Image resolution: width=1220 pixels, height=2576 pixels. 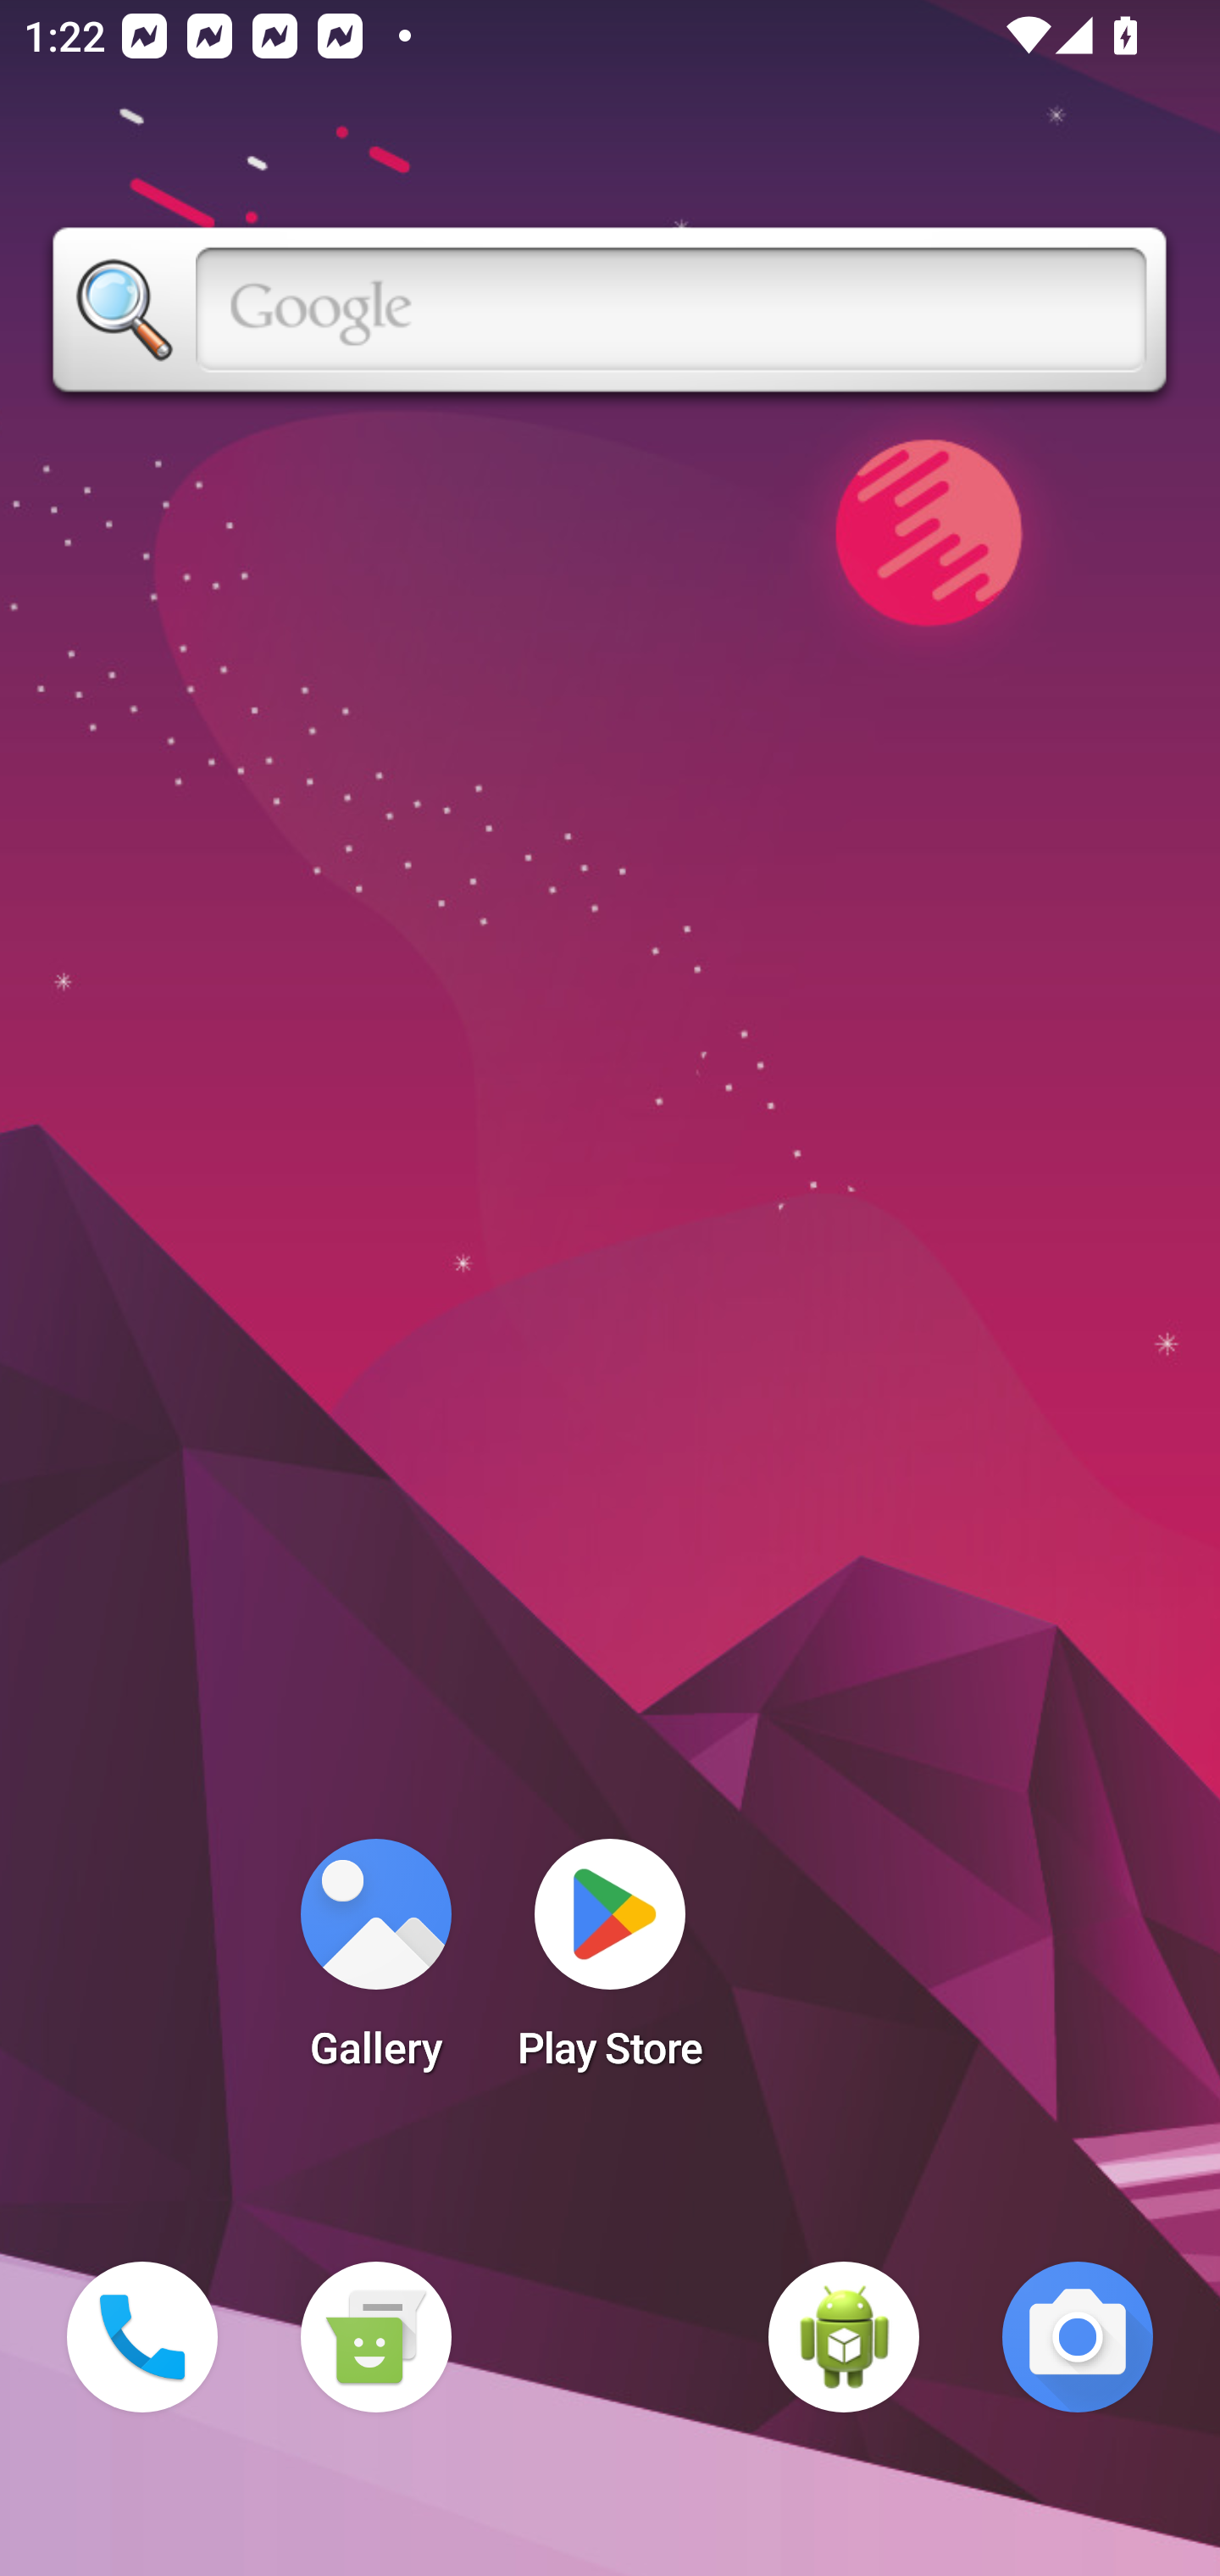 I want to click on Messaging, so click(x=375, y=2337).